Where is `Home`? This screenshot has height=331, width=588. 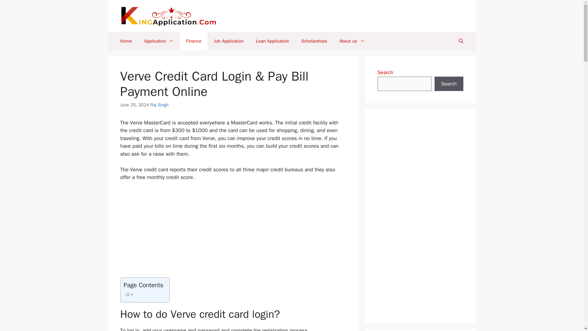 Home is located at coordinates (126, 41).